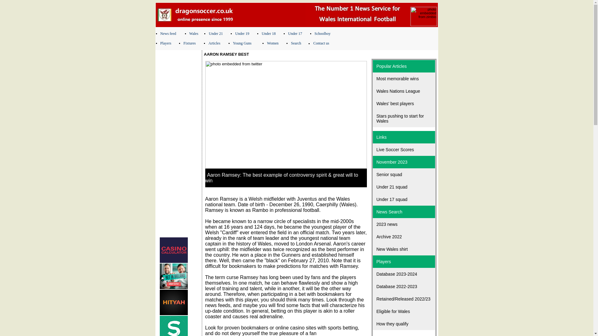 This screenshot has width=598, height=336. I want to click on Search, so click(296, 43).